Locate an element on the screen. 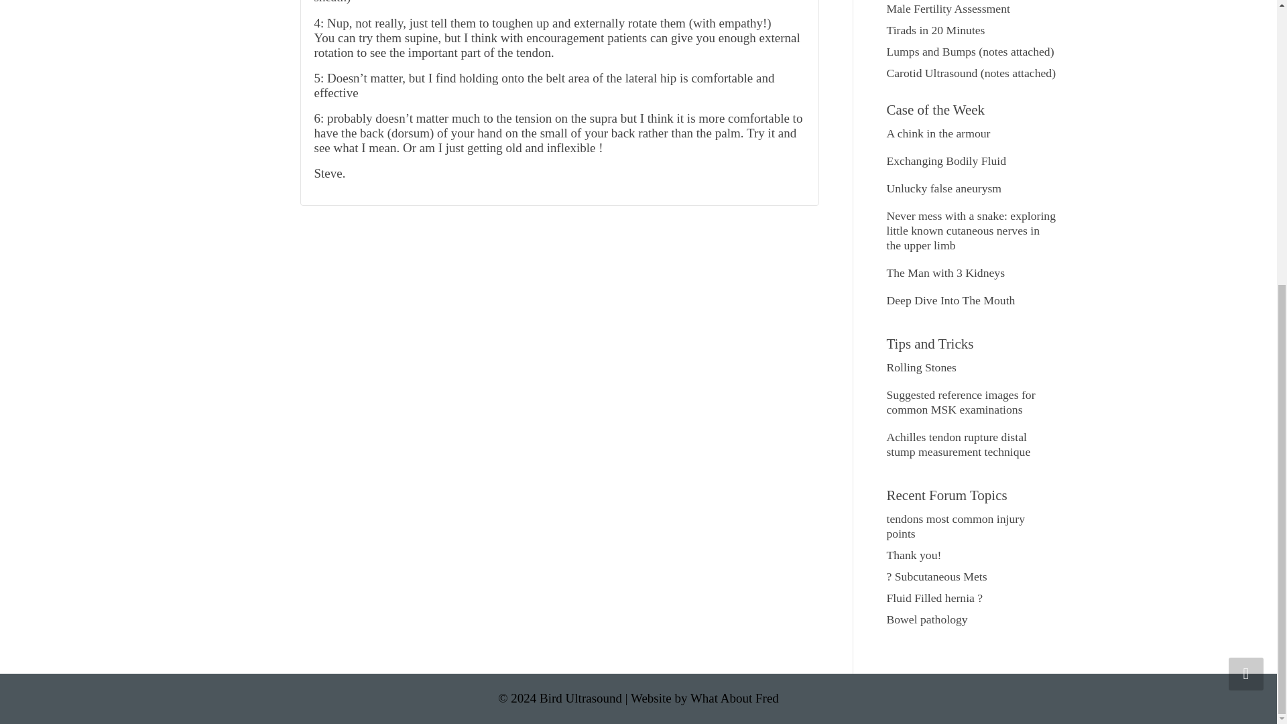  A chink in the armour is located at coordinates (938, 133).